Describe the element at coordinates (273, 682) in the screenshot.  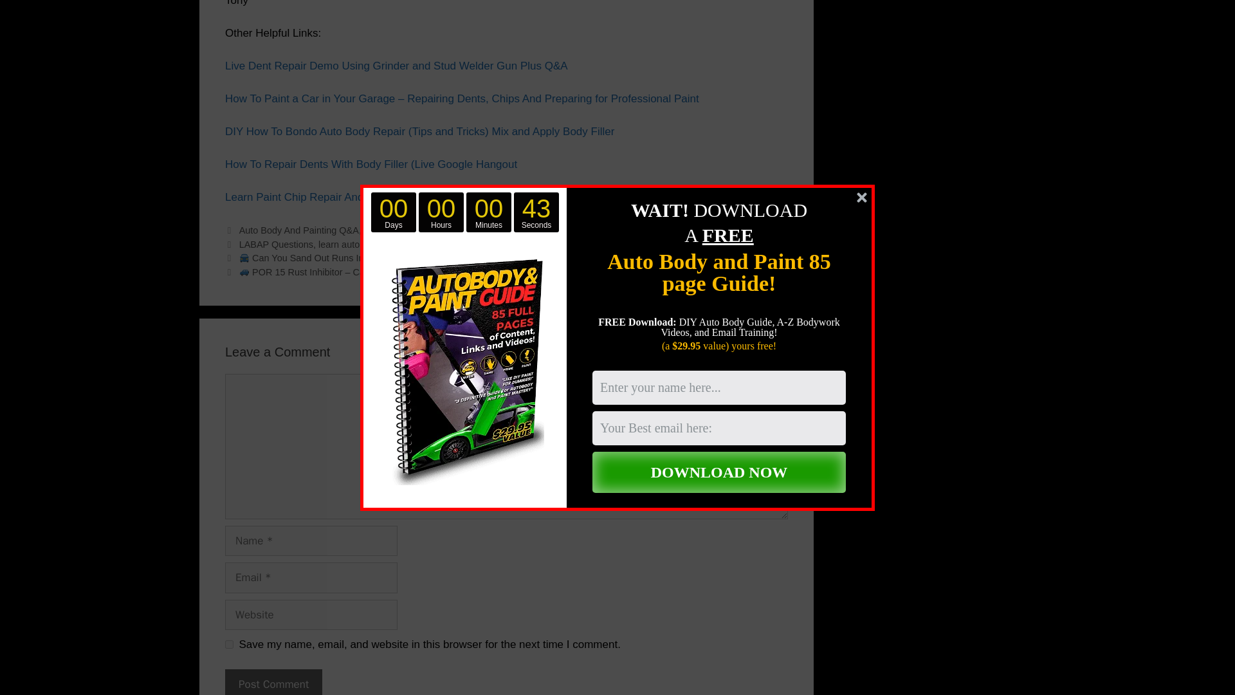
I see `Post Comment` at that location.